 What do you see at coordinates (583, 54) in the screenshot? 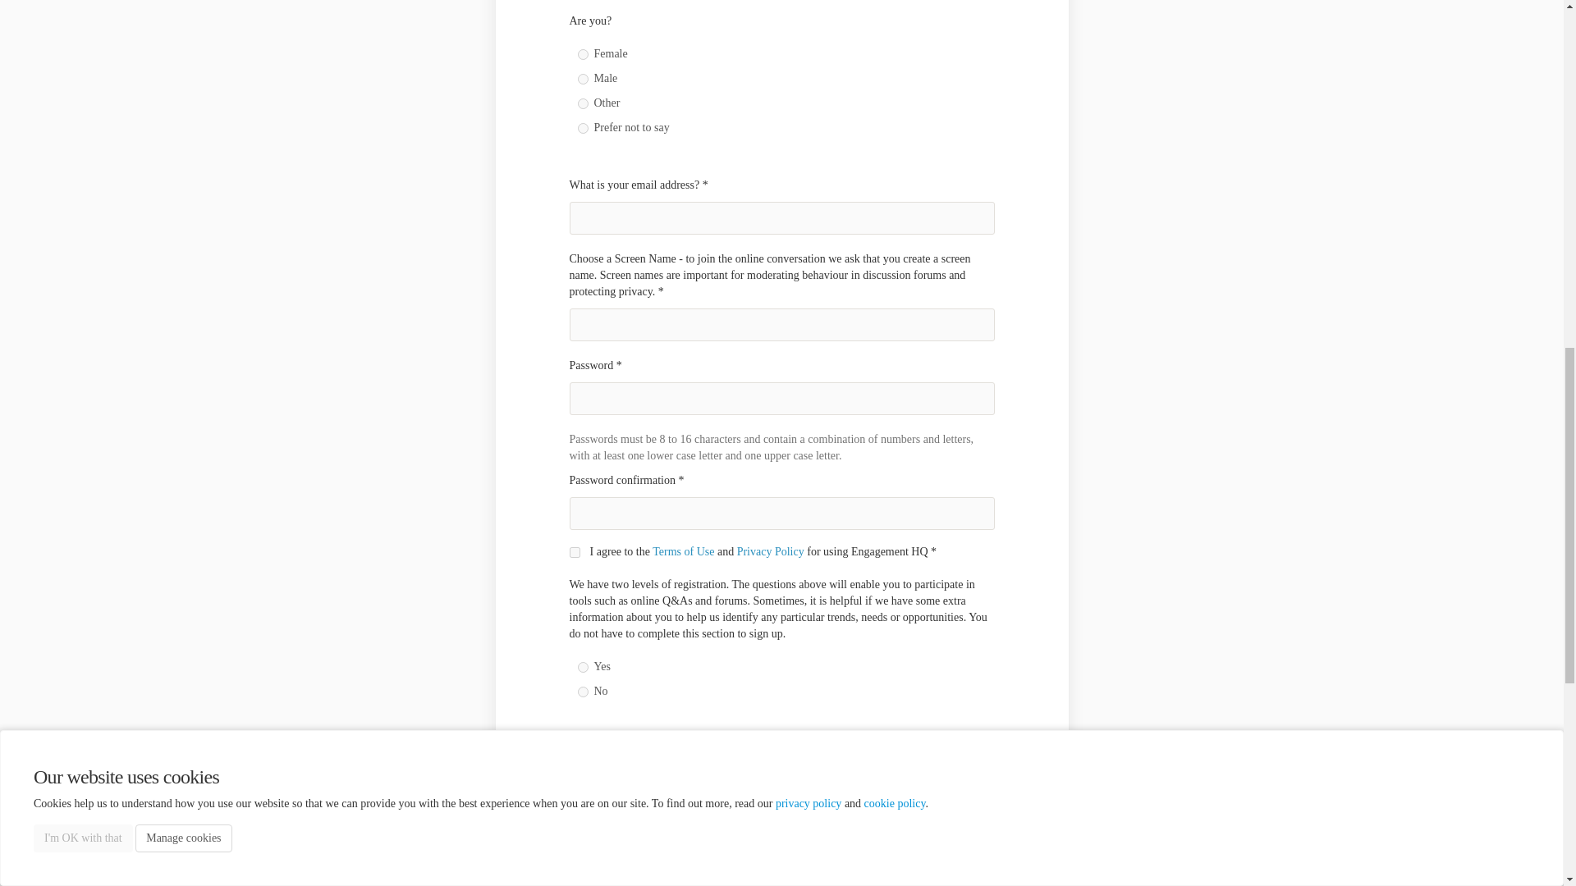
I see `81294` at bounding box center [583, 54].